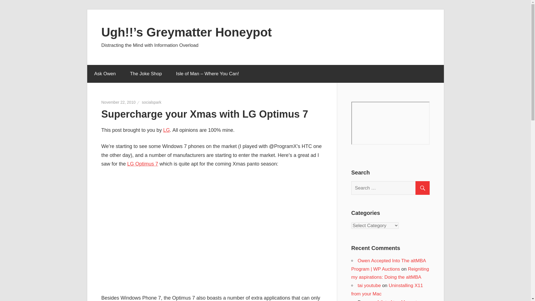 Image resolution: width=535 pixels, height=301 pixels. What do you see at coordinates (146, 74) in the screenshot?
I see `The Joke Shop` at bounding box center [146, 74].